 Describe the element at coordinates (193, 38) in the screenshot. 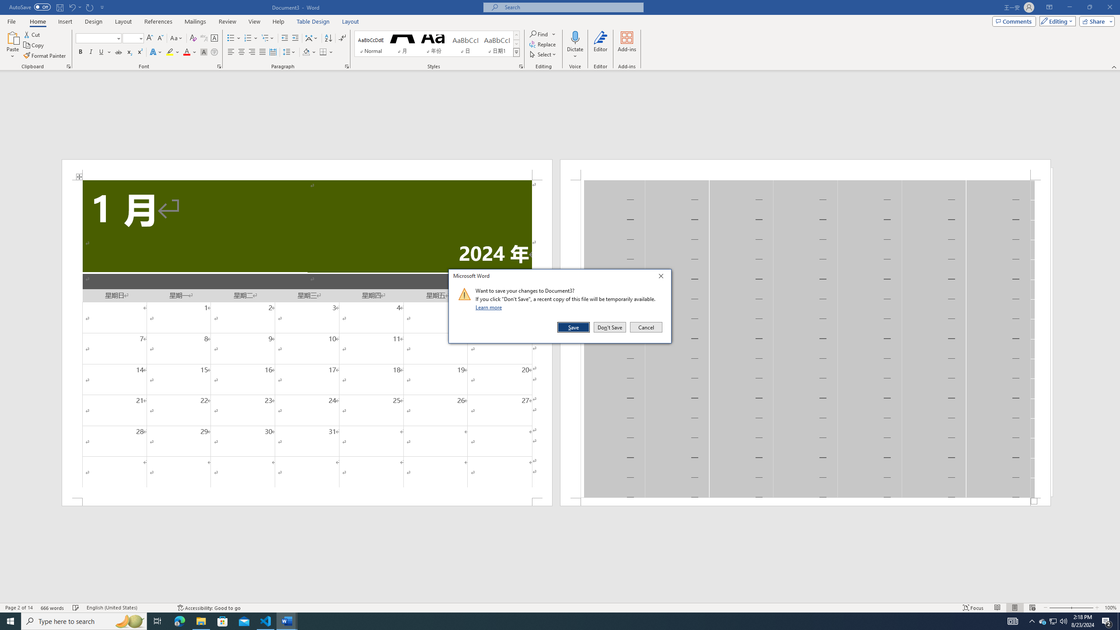

I see `Clear Formatting` at that location.